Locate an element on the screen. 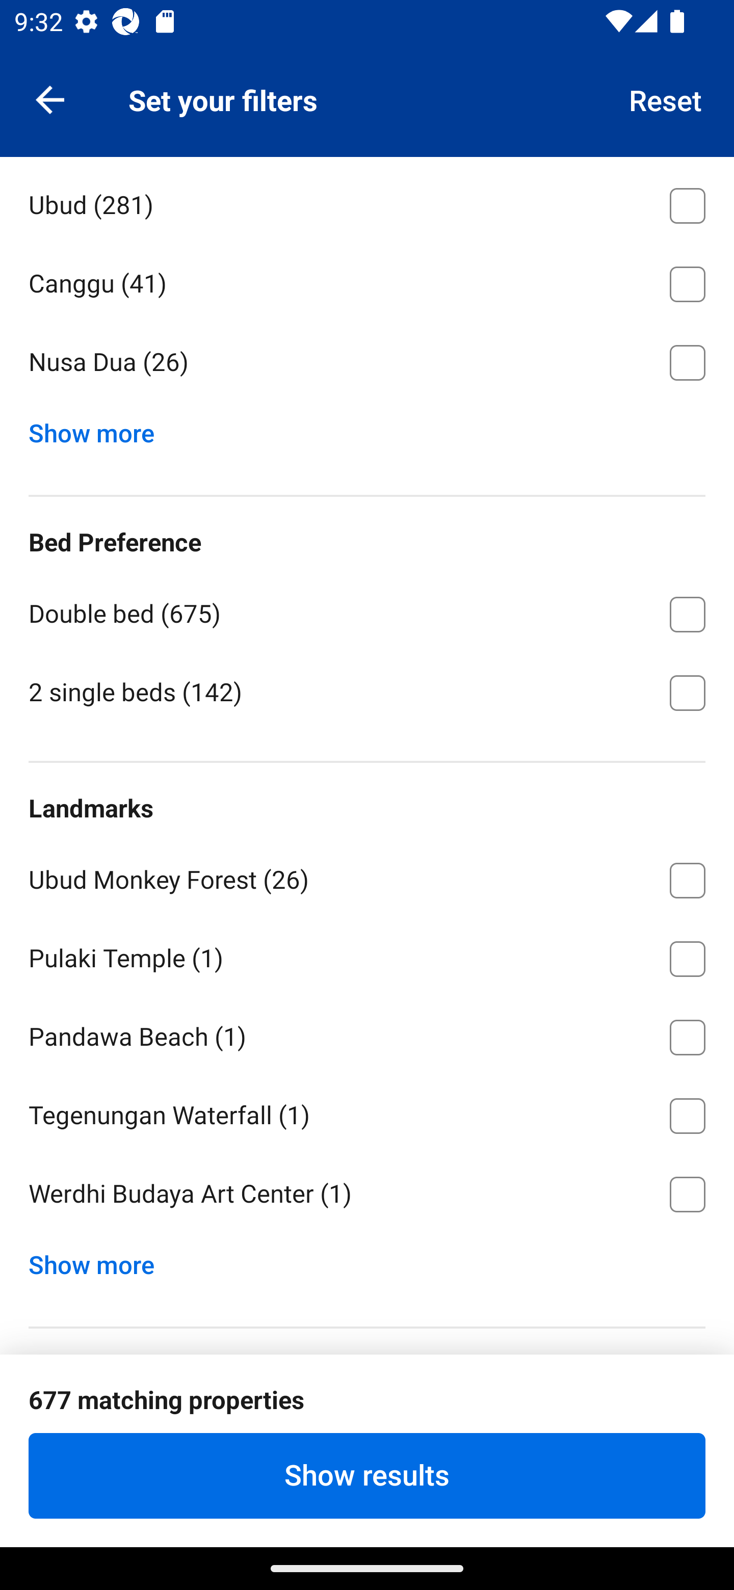 The image size is (734, 1590). Ubud ⁦(281) is located at coordinates (367, 203).